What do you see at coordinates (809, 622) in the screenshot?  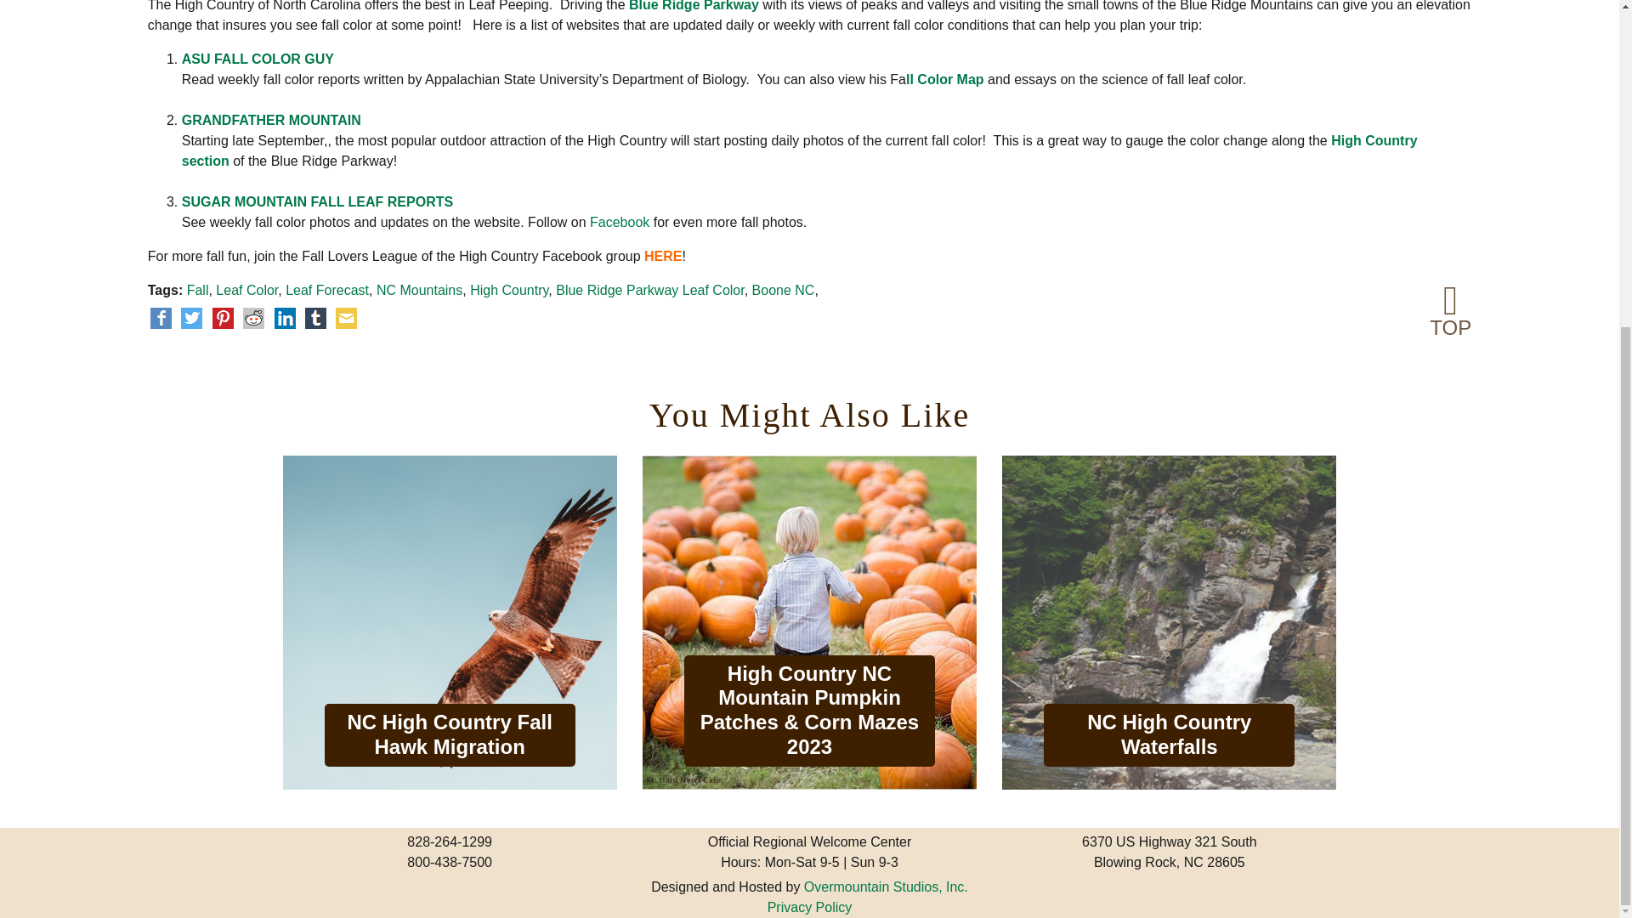 I see `NC High Country Pumpkin Patches and Corn Mazes` at bounding box center [809, 622].